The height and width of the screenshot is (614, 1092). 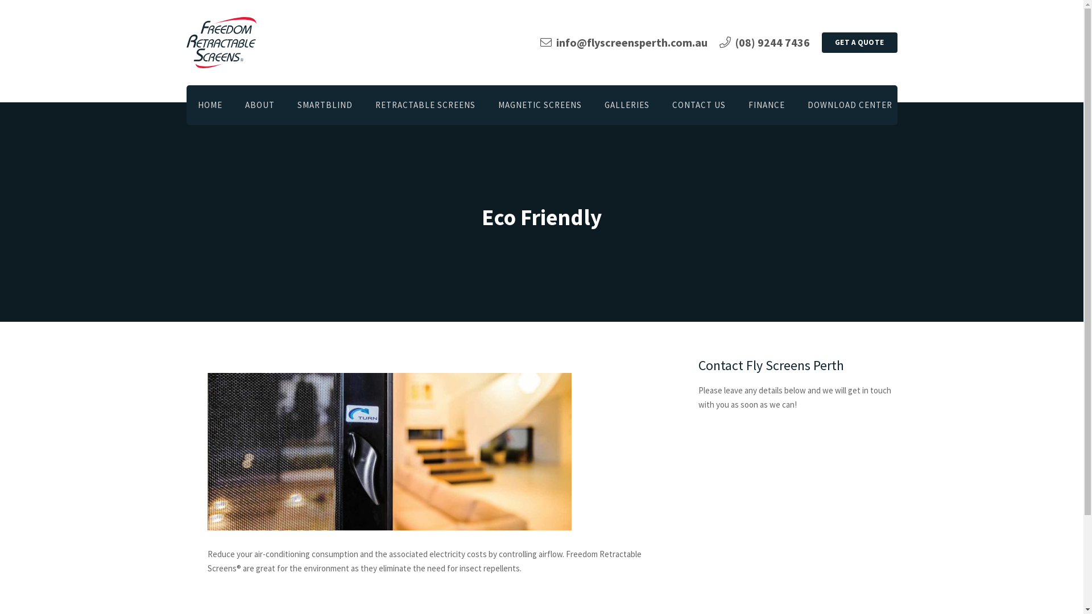 What do you see at coordinates (259, 105) in the screenshot?
I see `ABOUT` at bounding box center [259, 105].